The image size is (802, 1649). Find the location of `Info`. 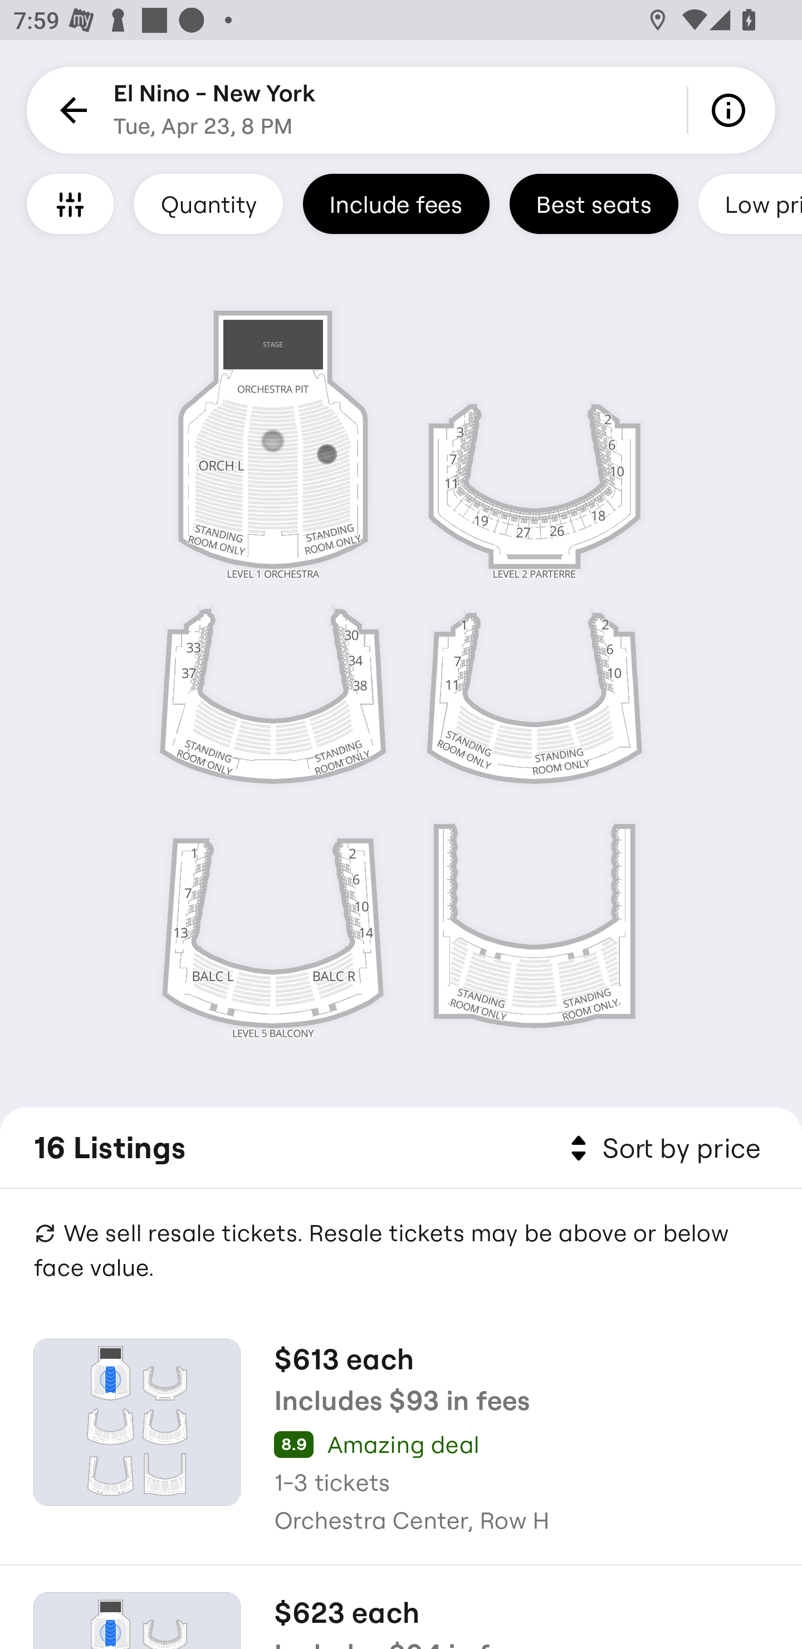

Info is located at coordinates (732, 110).